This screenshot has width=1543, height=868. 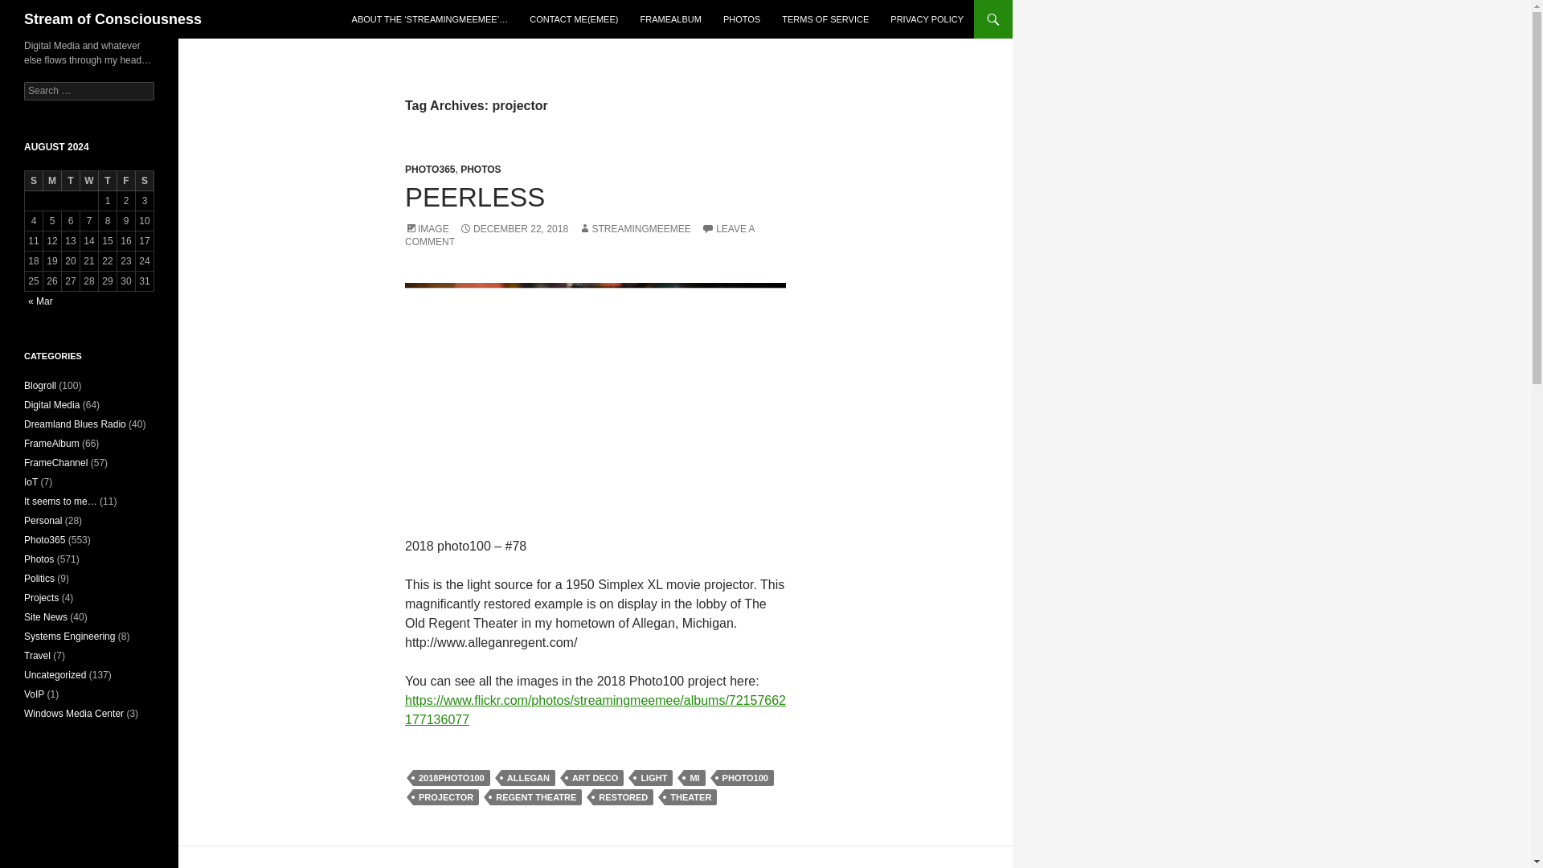 What do you see at coordinates (669, 19) in the screenshot?
I see `FRAMEALBUM` at bounding box center [669, 19].